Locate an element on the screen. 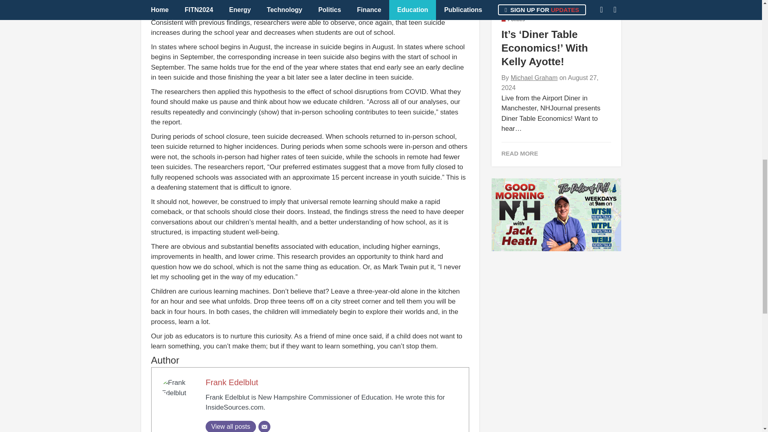 Image resolution: width=768 pixels, height=432 pixels. View all posts in Politics is located at coordinates (513, 20).